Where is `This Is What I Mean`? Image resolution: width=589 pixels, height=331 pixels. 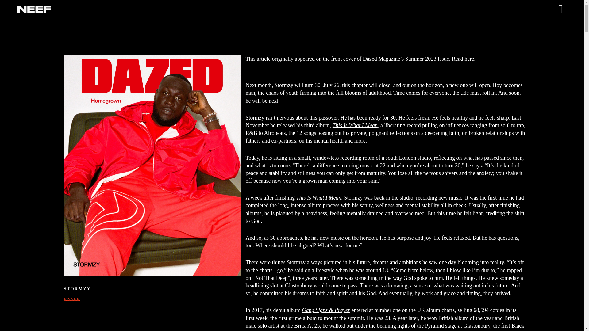
This Is What I Mean is located at coordinates (355, 125).